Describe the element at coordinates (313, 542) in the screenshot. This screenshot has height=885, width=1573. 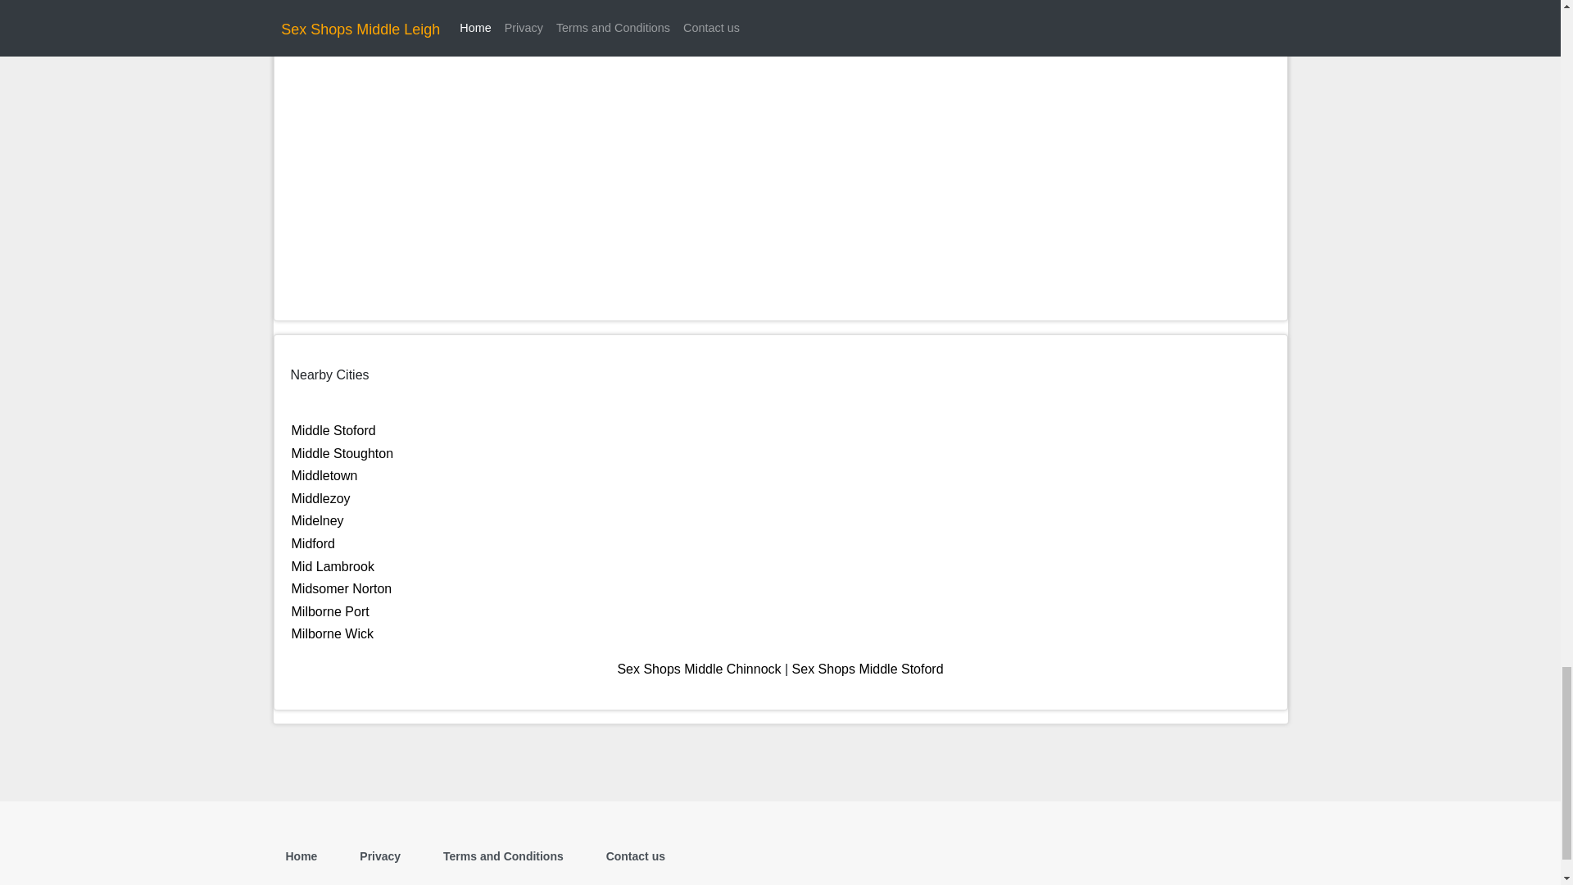
I see `Midford` at that location.